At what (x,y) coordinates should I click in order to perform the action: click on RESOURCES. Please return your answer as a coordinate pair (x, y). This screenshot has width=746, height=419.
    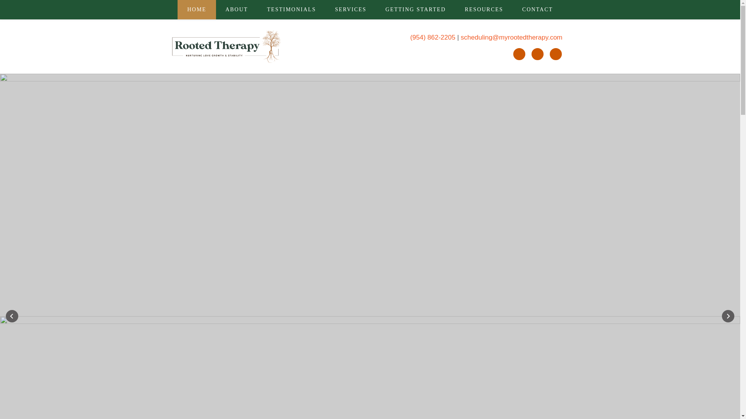
    Looking at the image, I should click on (484, 9).